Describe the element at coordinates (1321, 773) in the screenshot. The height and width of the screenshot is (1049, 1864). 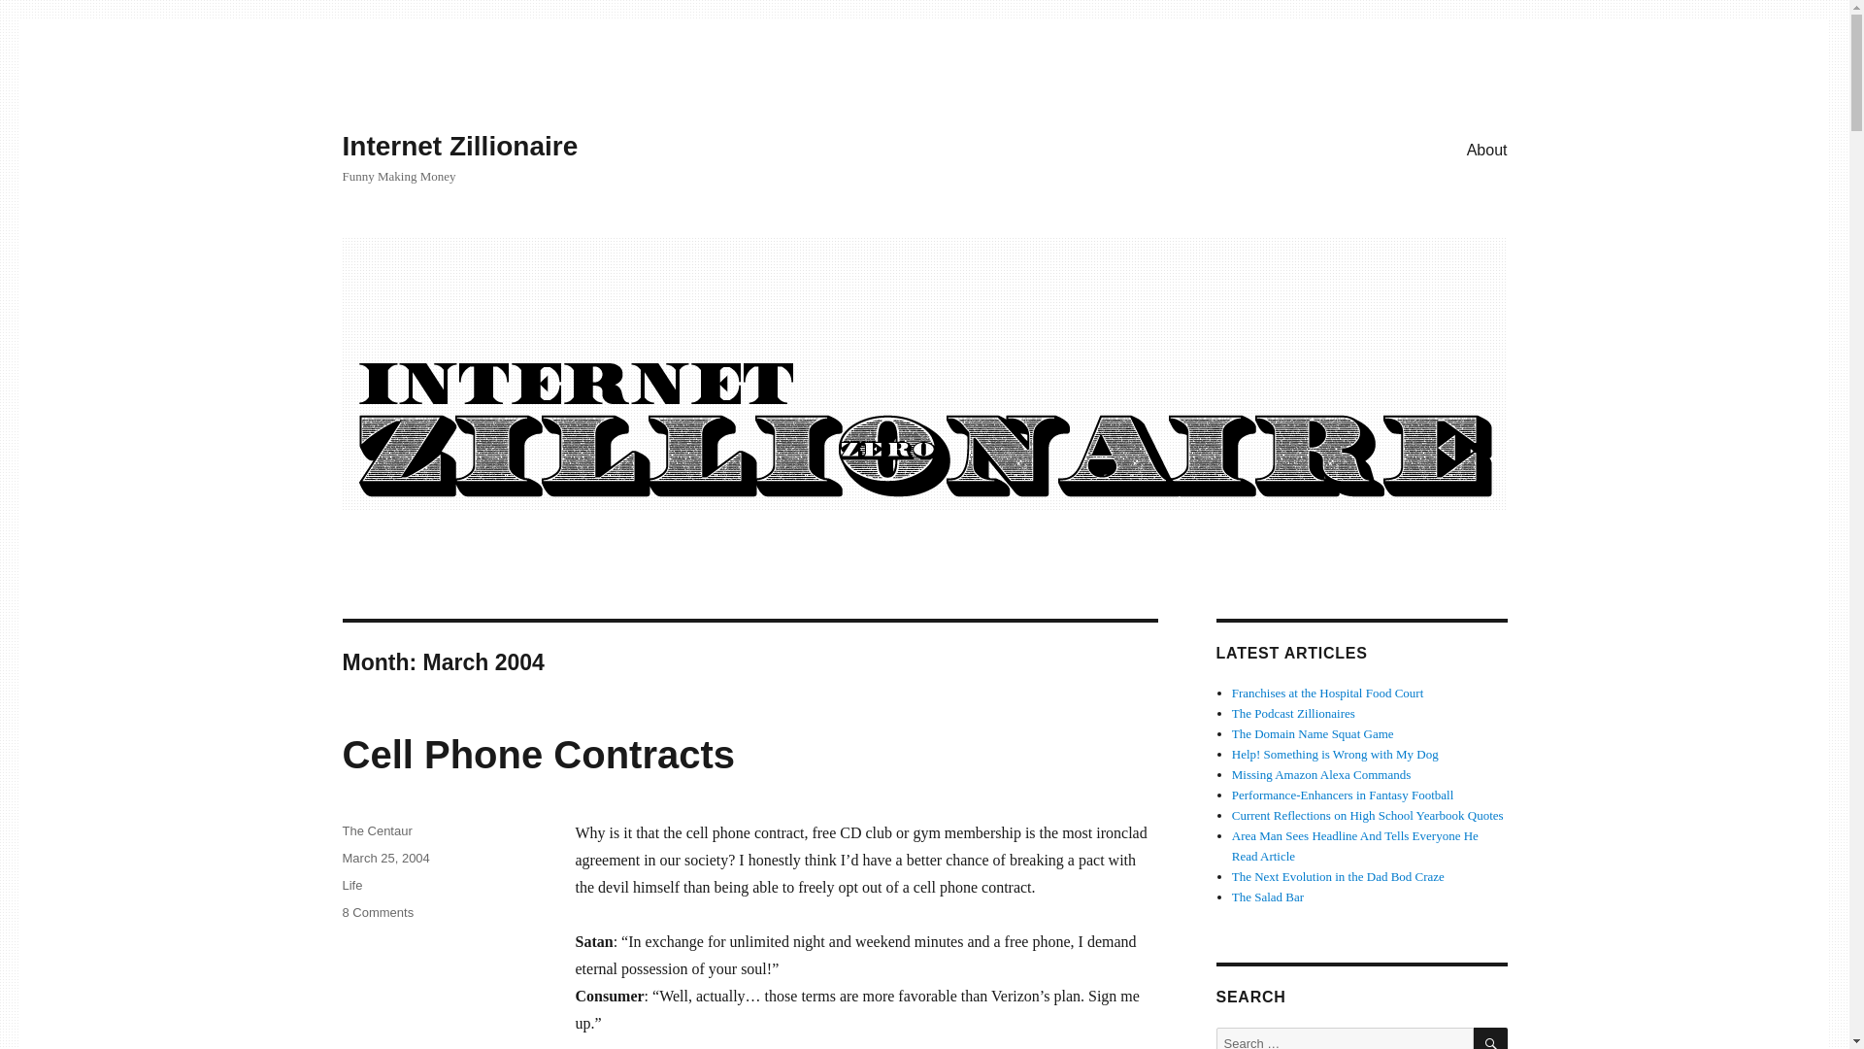
I see `Missing Amazon Alexa Commands` at that location.